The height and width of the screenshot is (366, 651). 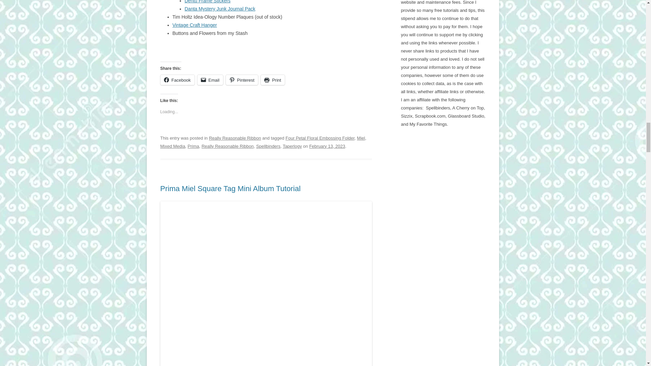 I want to click on Mixed Media, so click(x=172, y=146).